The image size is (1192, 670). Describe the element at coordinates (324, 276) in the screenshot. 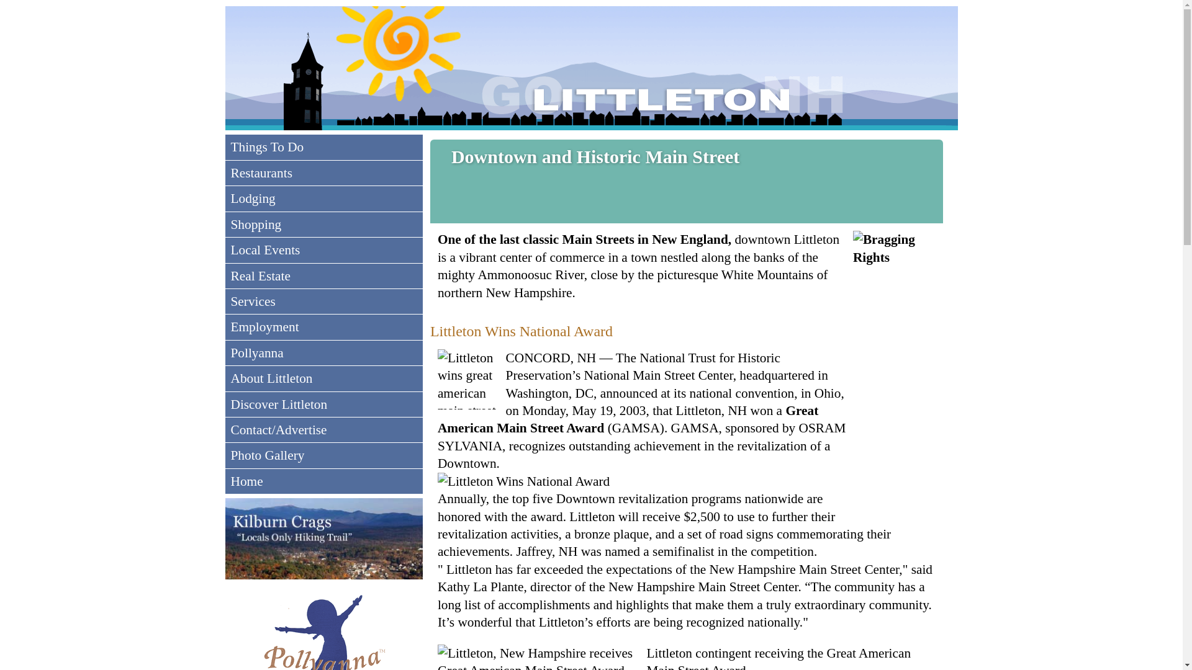

I see `Littleton Area Real Estate` at that location.